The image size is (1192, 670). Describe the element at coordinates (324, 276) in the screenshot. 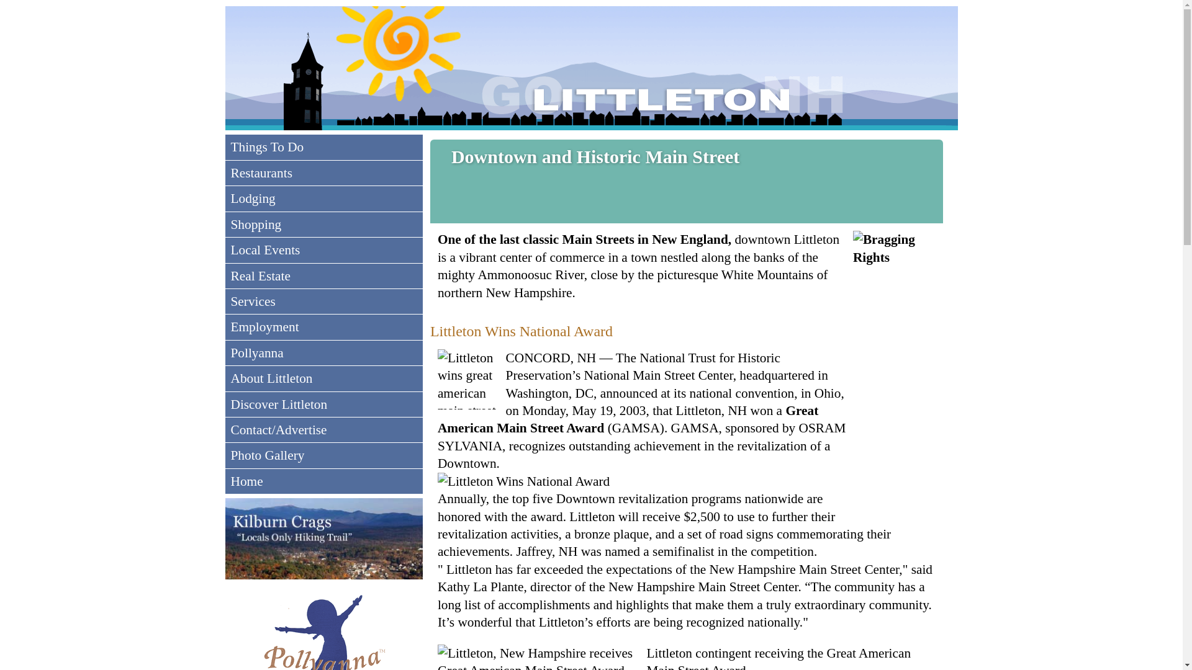

I see `Littleton Area Real Estate` at that location.